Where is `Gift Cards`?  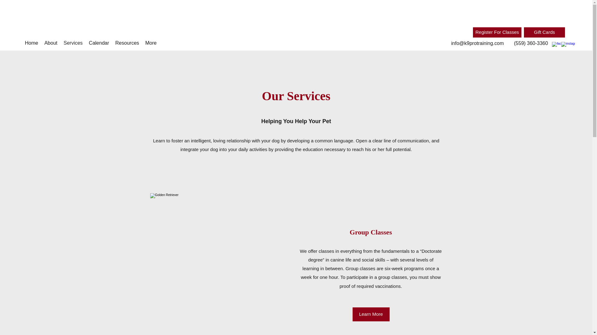 Gift Cards is located at coordinates (544, 32).